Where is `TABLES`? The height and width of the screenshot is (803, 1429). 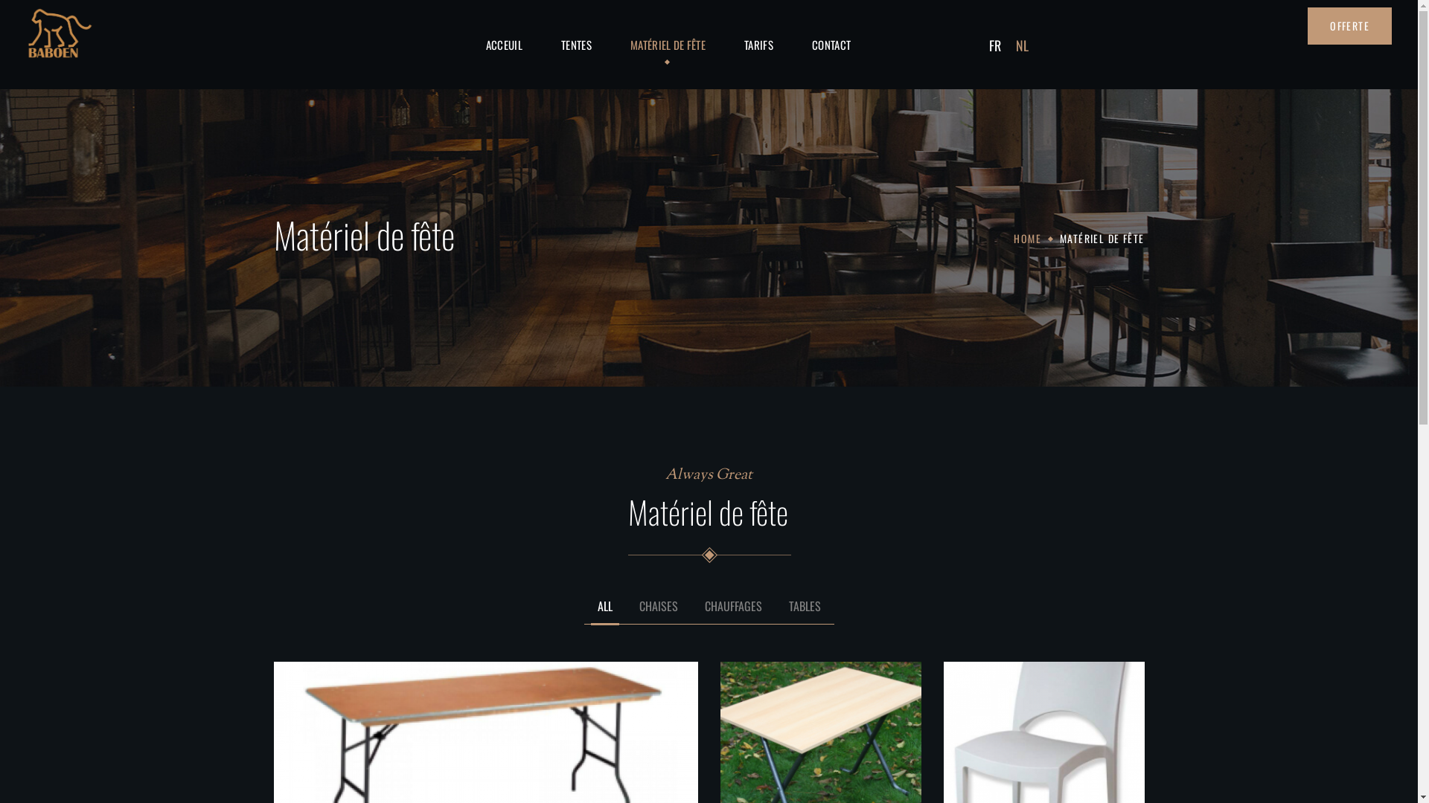 TABLES is located at coordinates (804, 613).